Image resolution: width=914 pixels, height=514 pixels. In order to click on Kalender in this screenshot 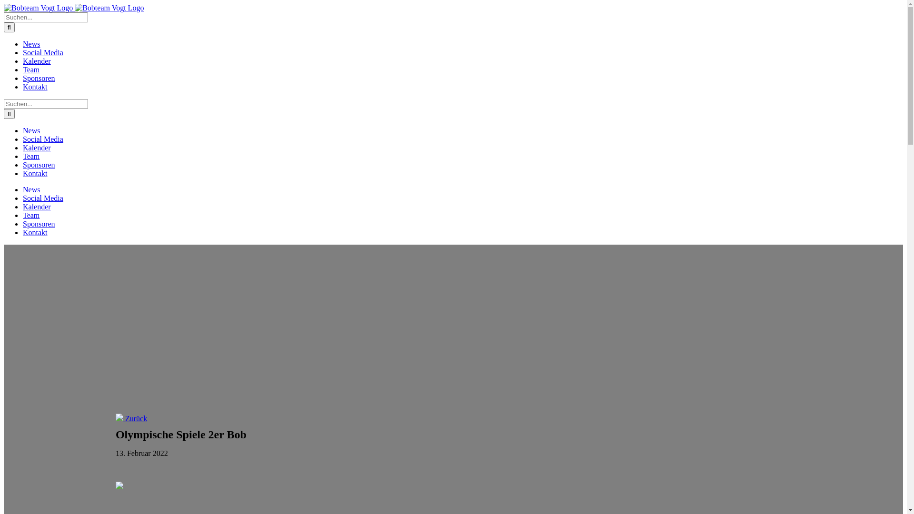, I will do `click(37, 207)`.